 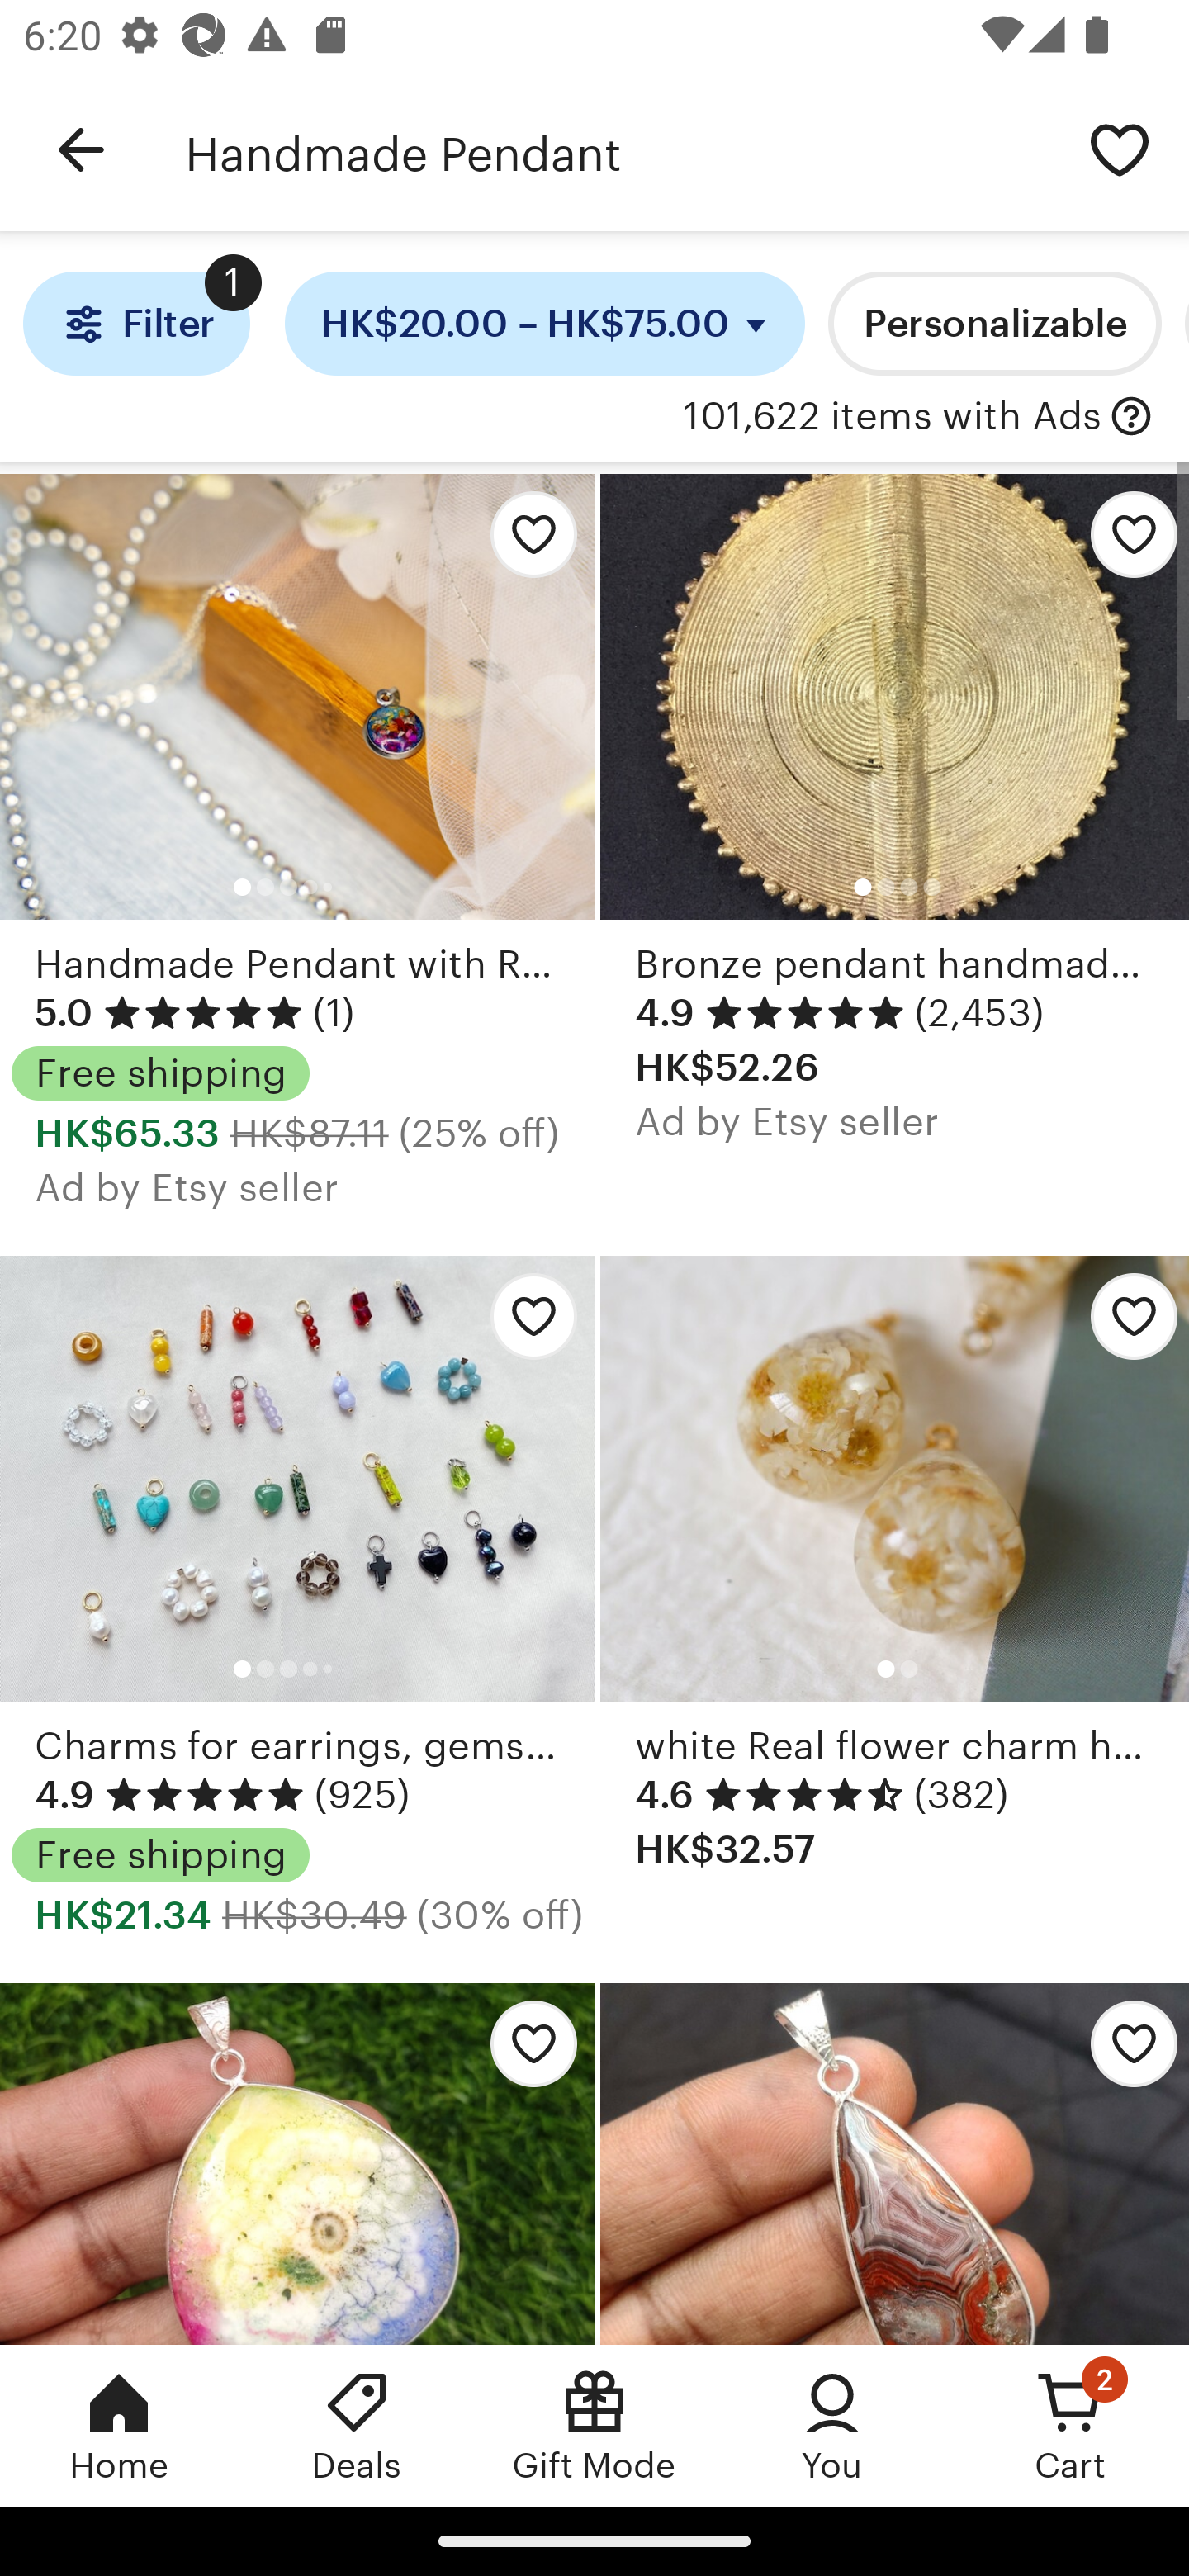 What do you see at coordinates (618, 150) in the screenshot?
I see `Handmade Pendant` at bounding box center [618, 150].